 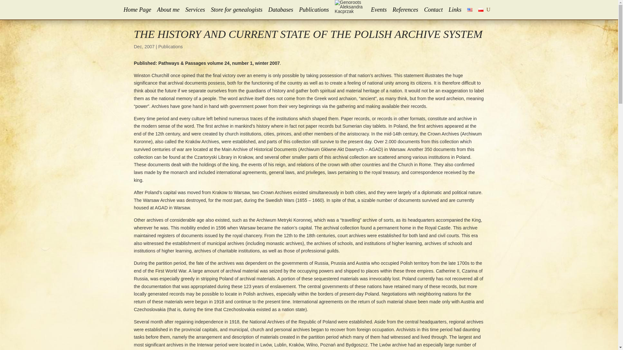 I want to click on Home Page, so click(x=137, y=10).